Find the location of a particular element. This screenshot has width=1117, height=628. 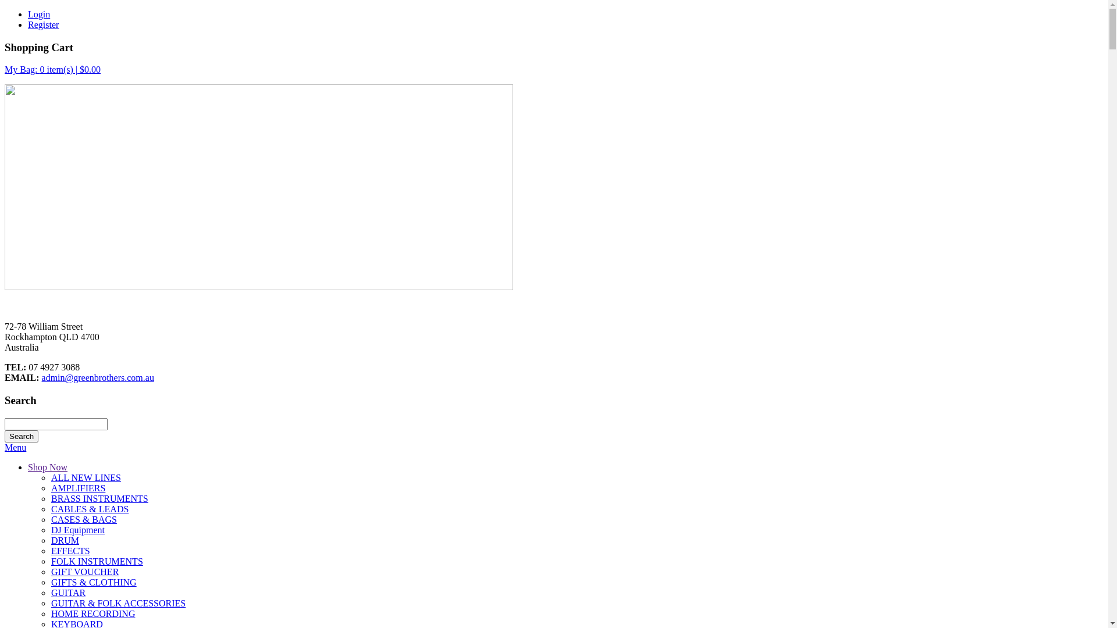

Register is located at coordinates (43, 24).